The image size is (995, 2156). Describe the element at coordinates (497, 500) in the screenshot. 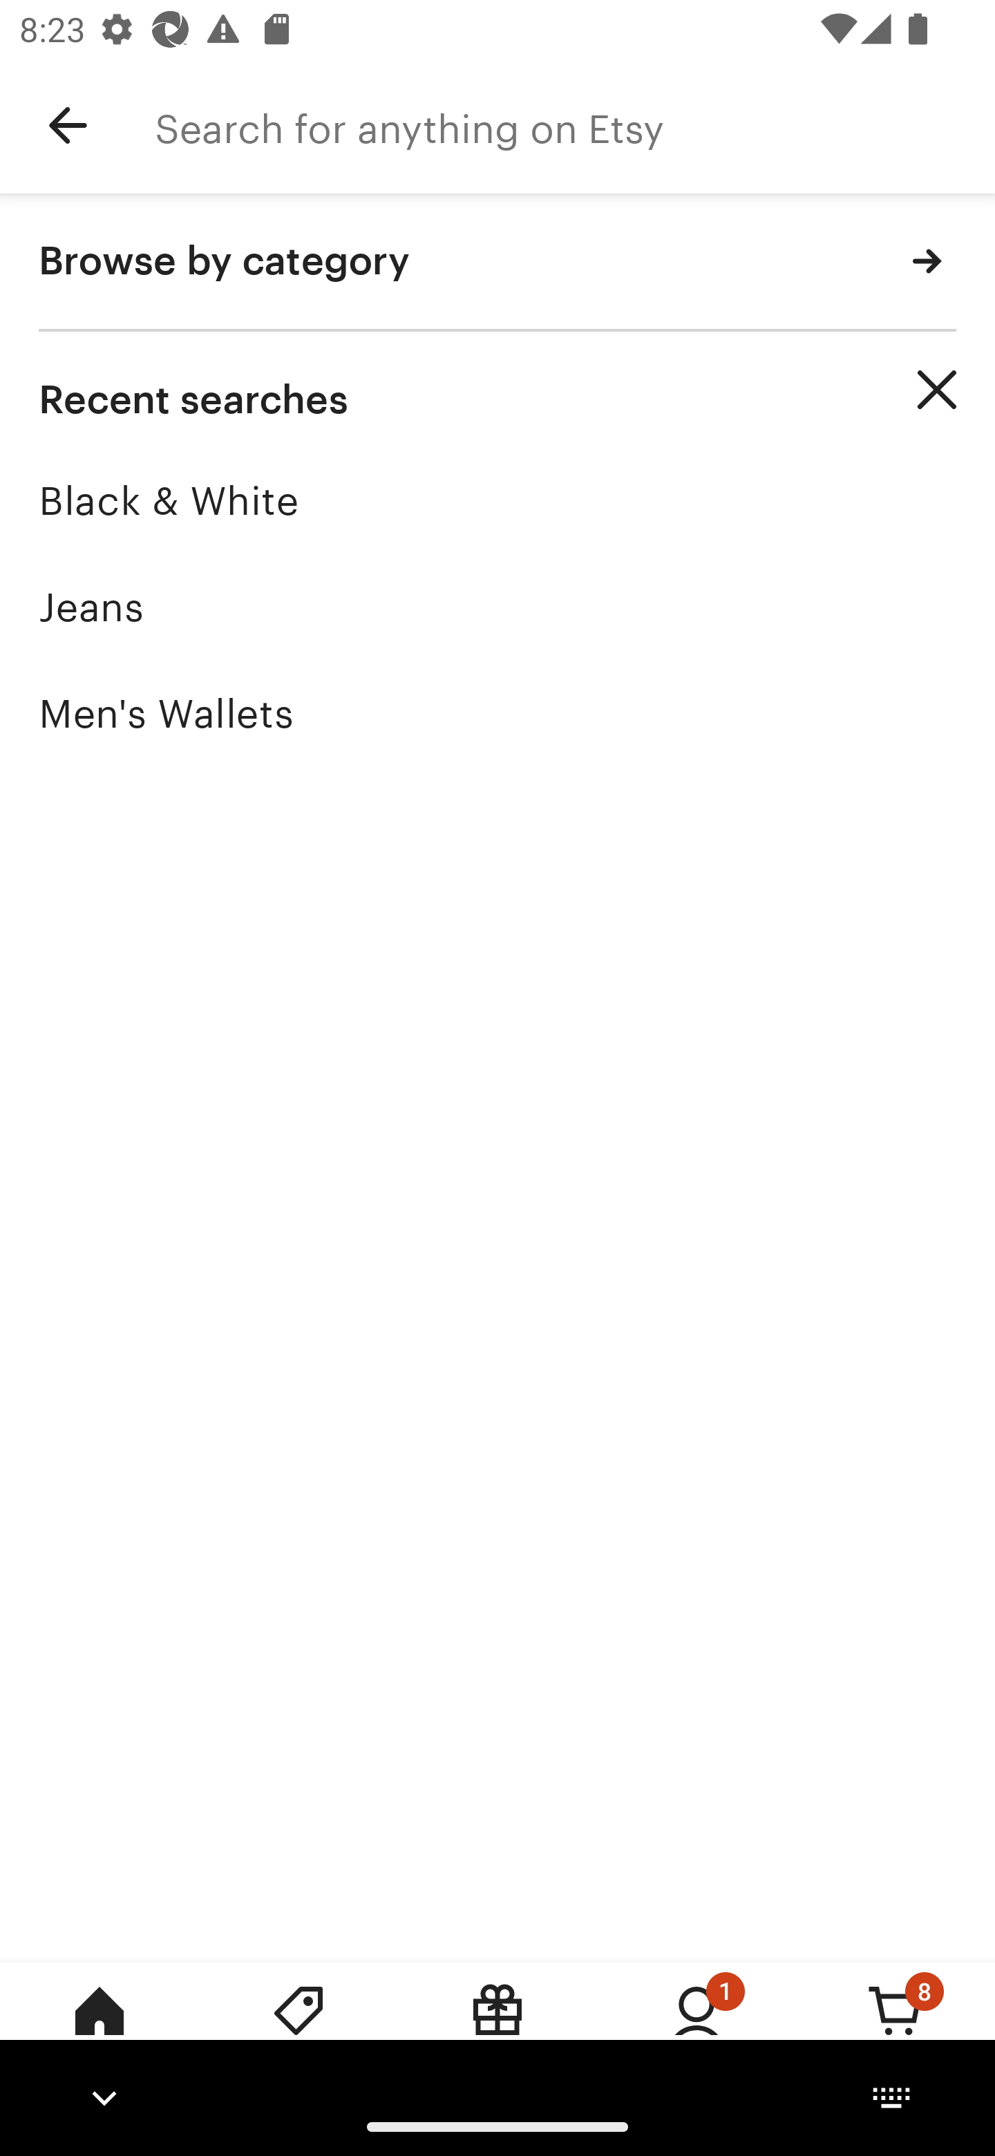

I see `Black & White` at that location.